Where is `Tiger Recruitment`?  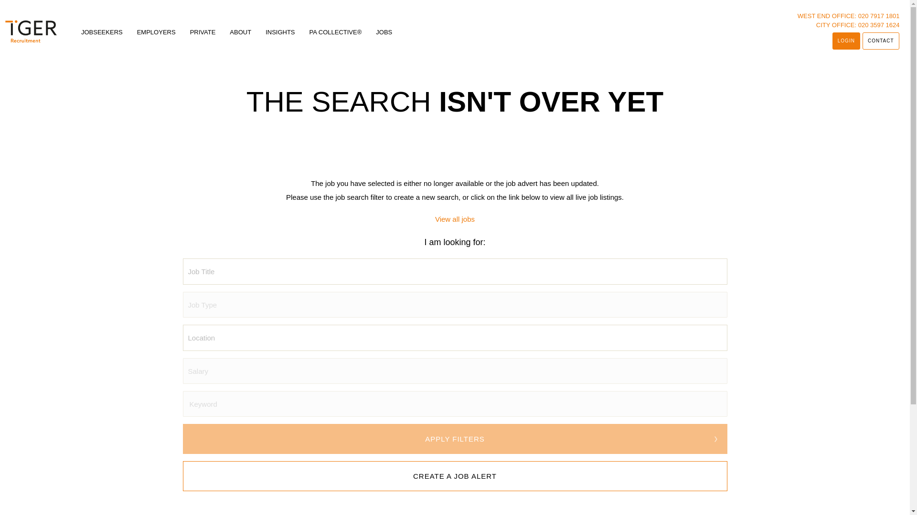 Tiger Recruitment is located at coordinates (31, 31).